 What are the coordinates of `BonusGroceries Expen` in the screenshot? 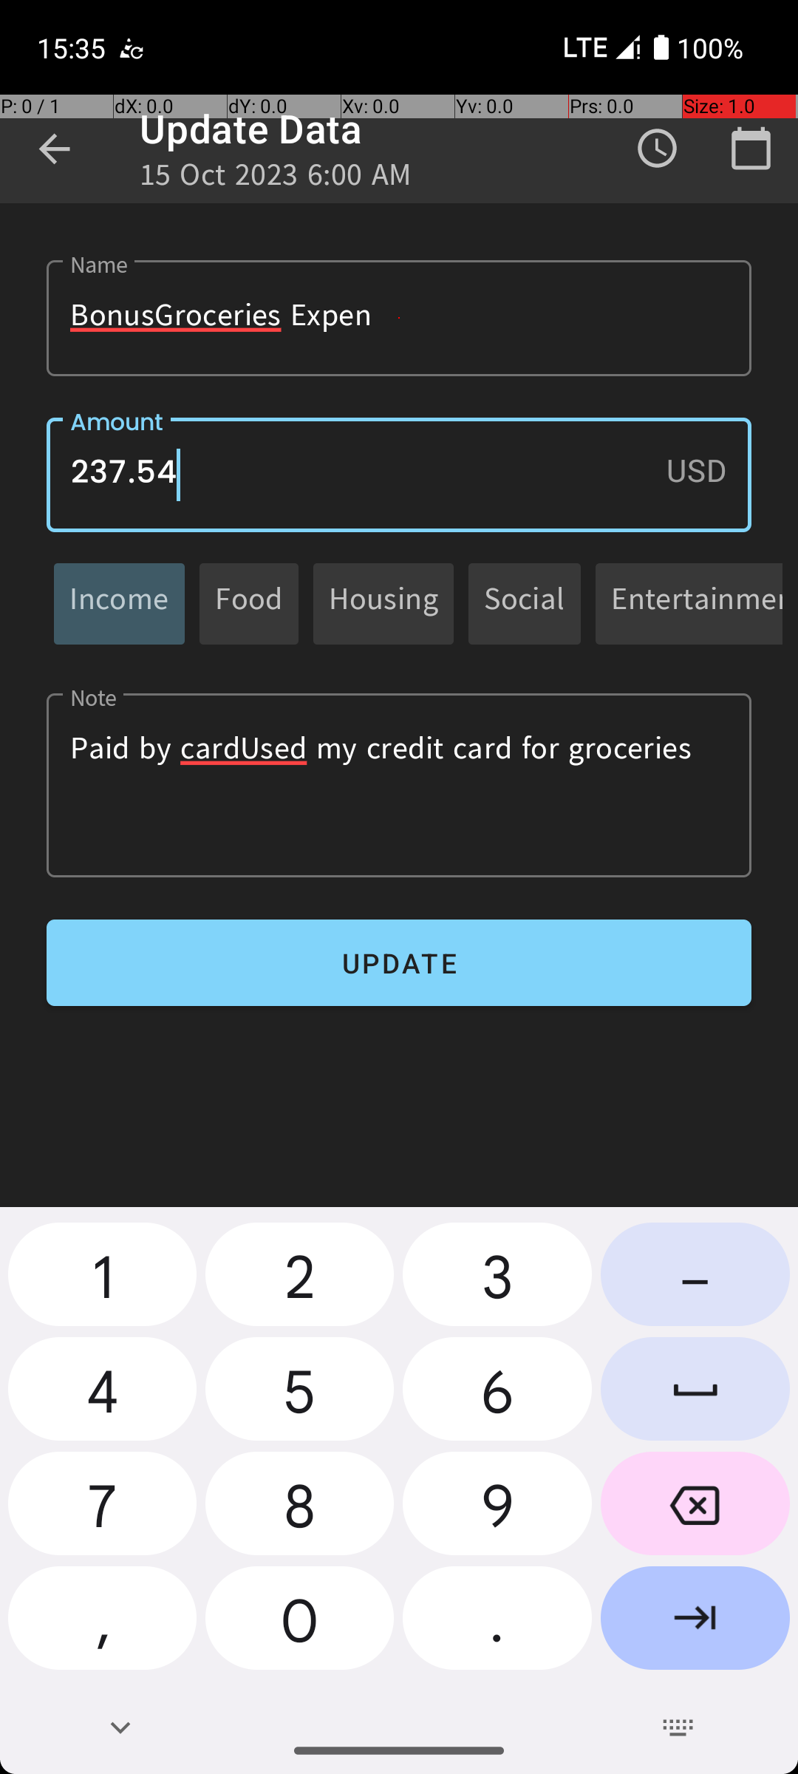 It's located at (399, 318).